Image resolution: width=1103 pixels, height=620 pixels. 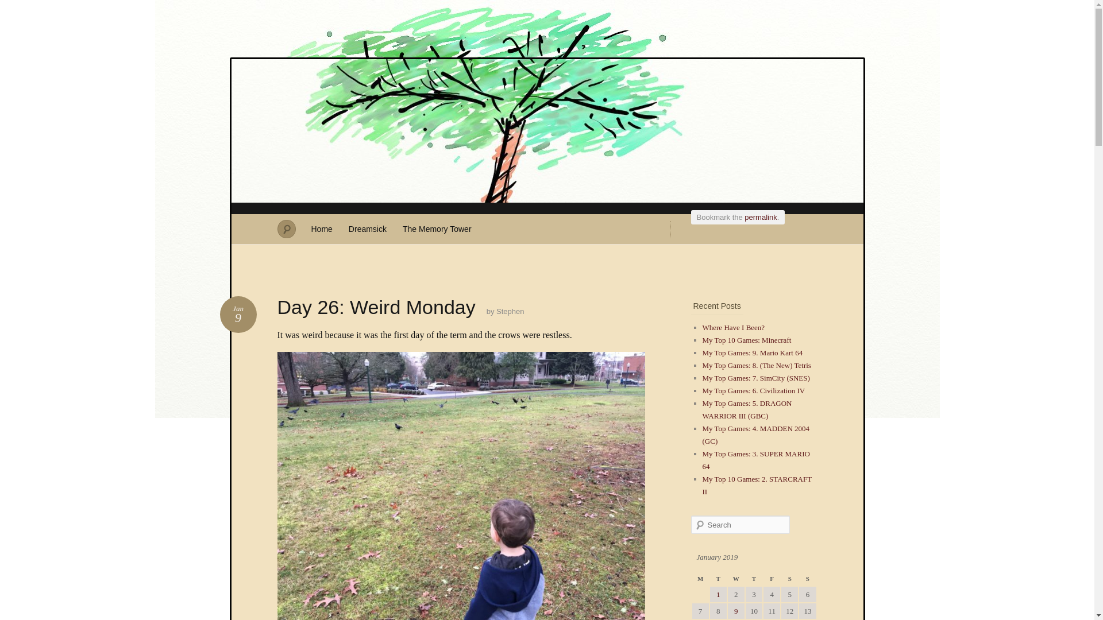 I want to click on My Top Games: 6. Civilization IV, so click(x=753, y=390).